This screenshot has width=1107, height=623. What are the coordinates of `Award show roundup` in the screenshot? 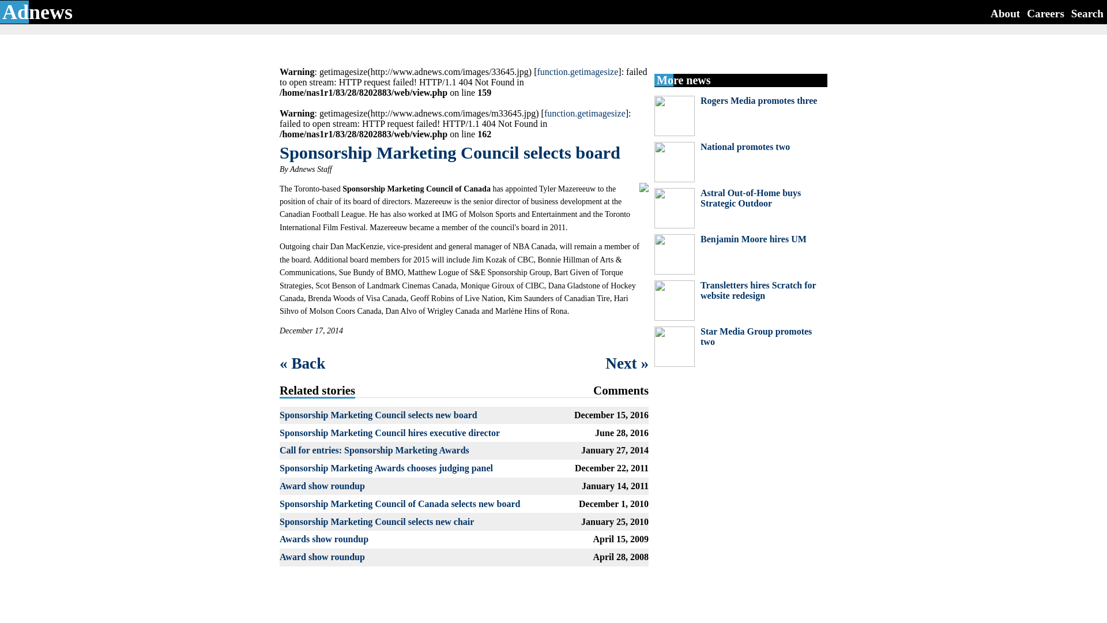 It's located at (322, 557).